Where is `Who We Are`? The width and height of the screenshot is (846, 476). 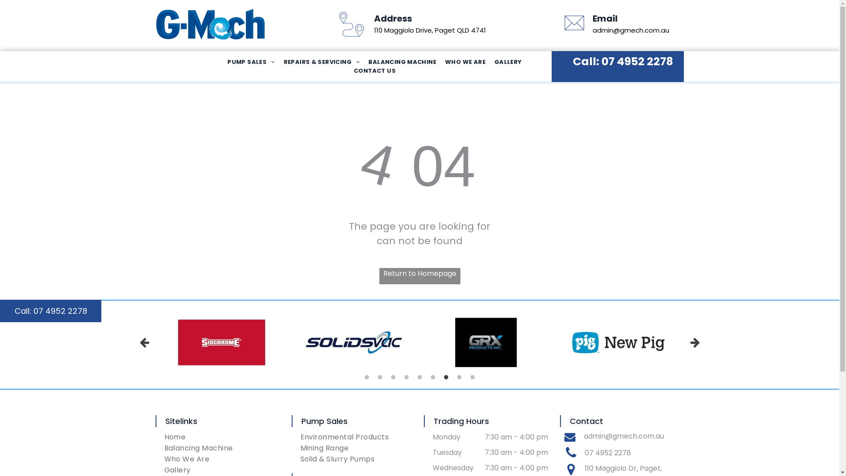
Who We Are is located at coordinates (222, 459).